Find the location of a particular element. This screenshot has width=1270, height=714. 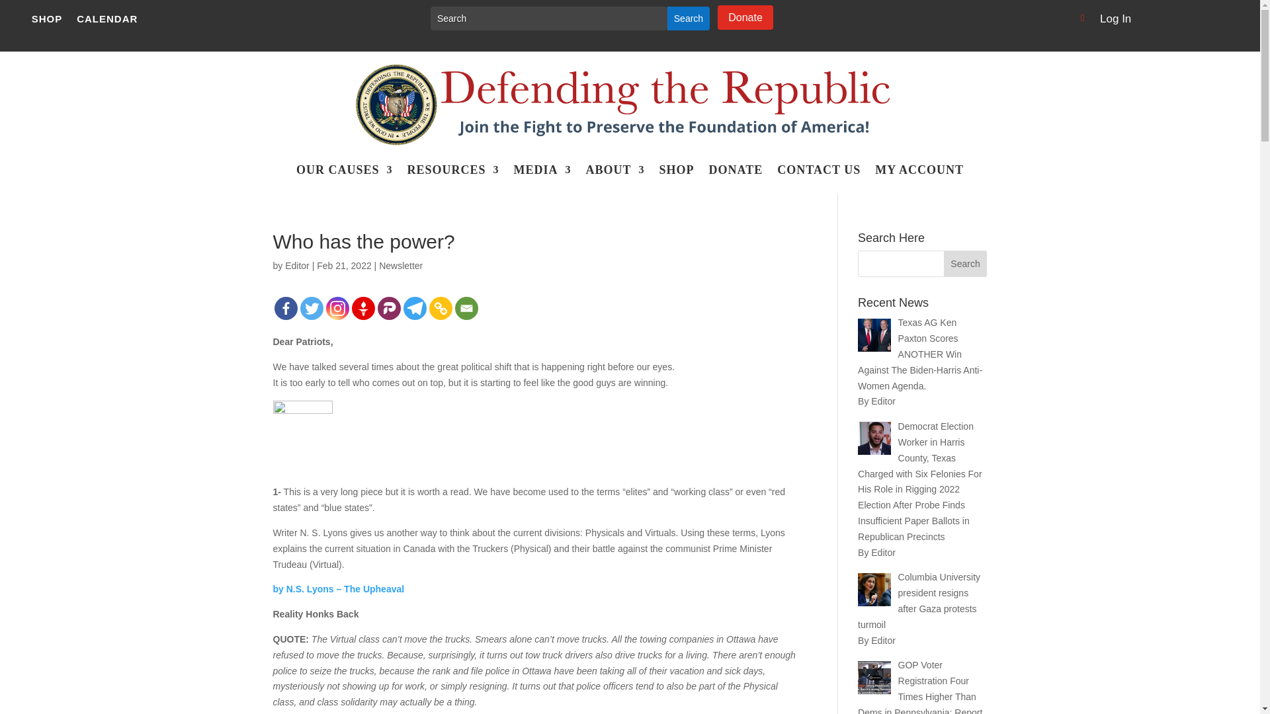

OUR CAUSES is located at coordinates (344, 178).